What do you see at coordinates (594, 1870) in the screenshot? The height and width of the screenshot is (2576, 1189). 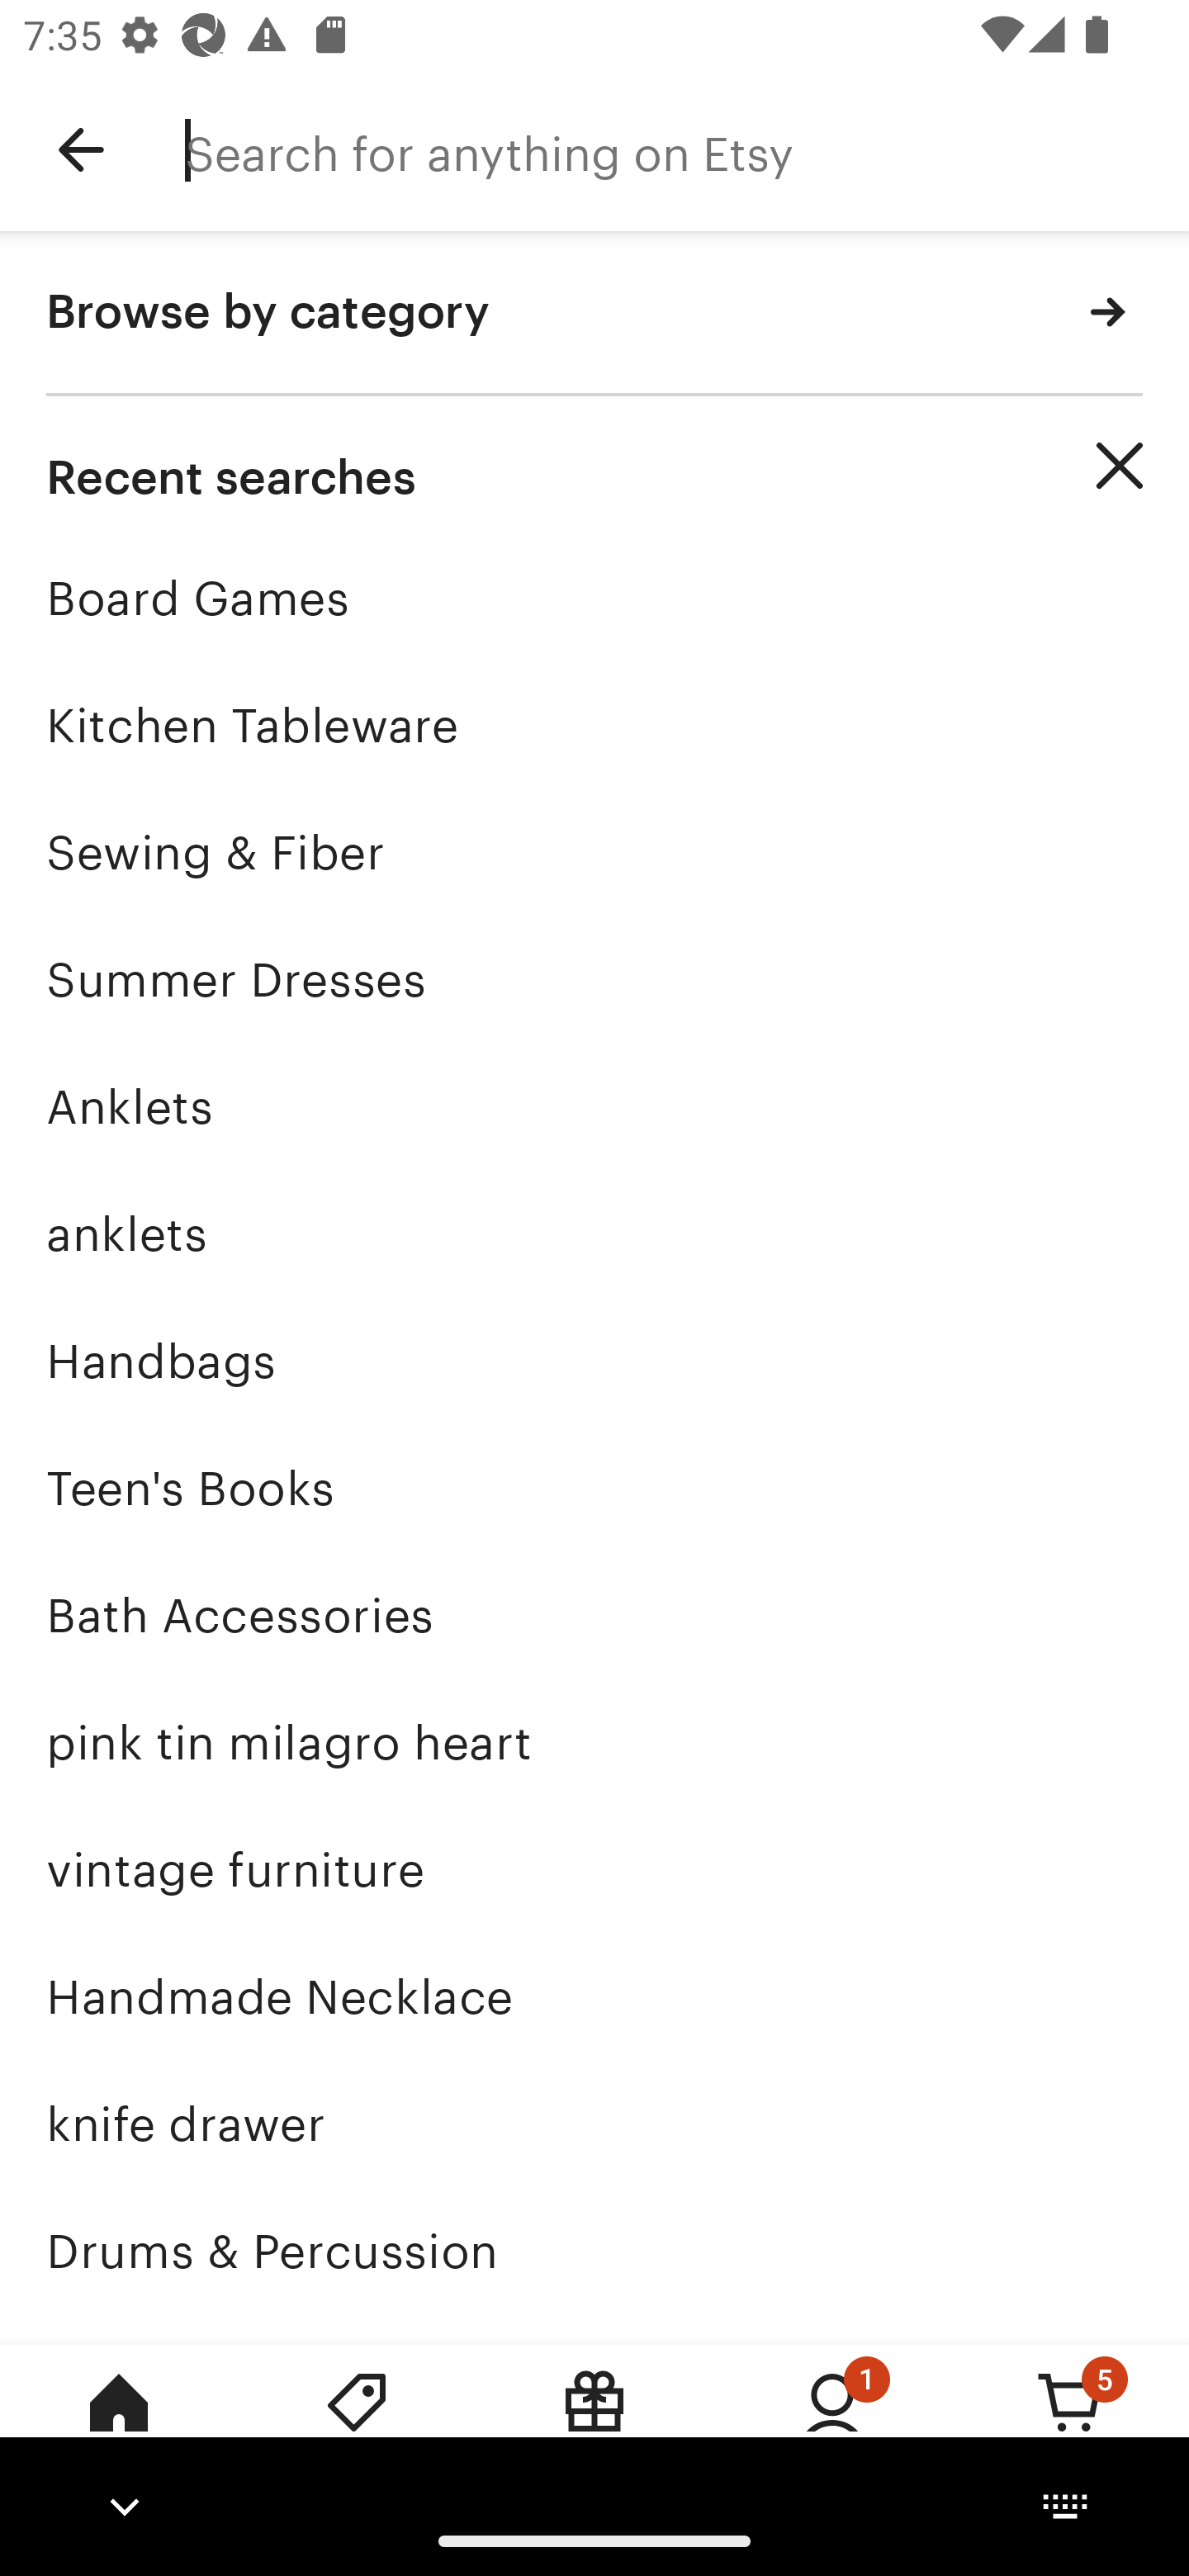 I see `vintage furniture` at bounding box center [594, 1870].